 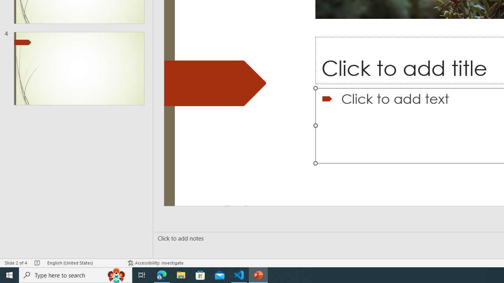 What do you see at coordinates (79, 68) in the screenshot?
I see `Slide` at bounding box center [79, 68].